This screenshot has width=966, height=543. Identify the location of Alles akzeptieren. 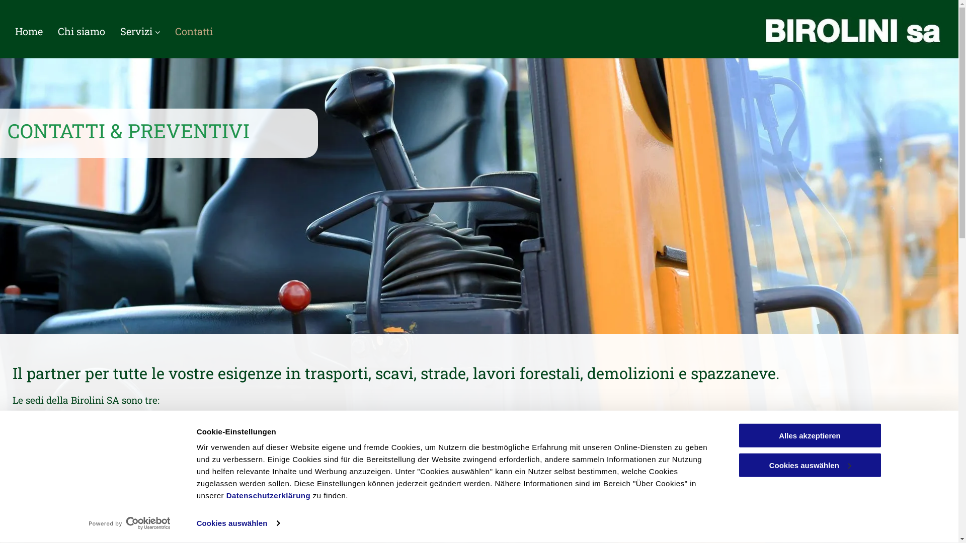
(810, 435).